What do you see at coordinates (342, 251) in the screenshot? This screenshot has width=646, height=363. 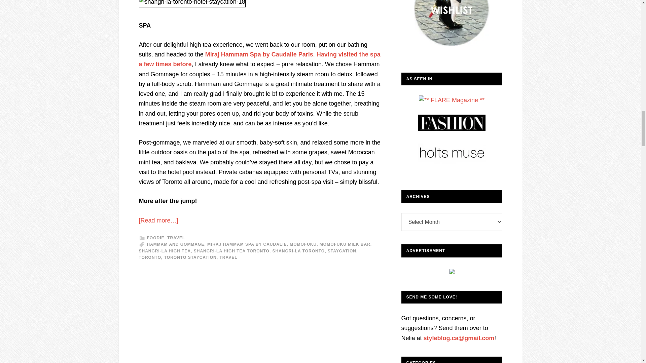 I see `STAYCATION` at bounding box center [342, 251].